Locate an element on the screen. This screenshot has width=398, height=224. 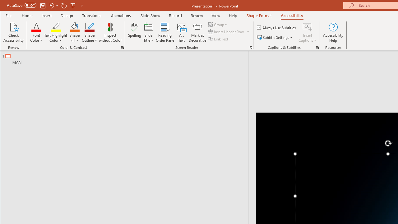
Link Text is located at coordinates (219, 39).